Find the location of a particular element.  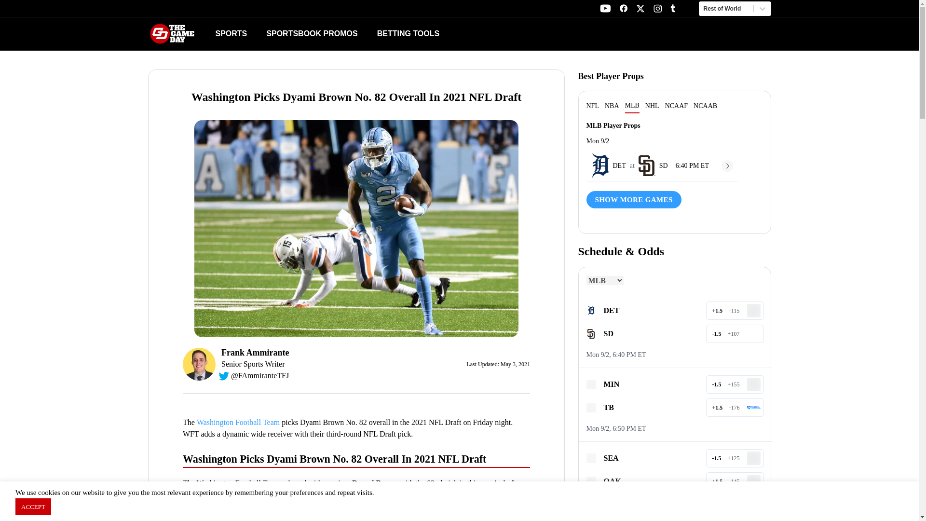

SPORTS is located at coordinates (605, 8).